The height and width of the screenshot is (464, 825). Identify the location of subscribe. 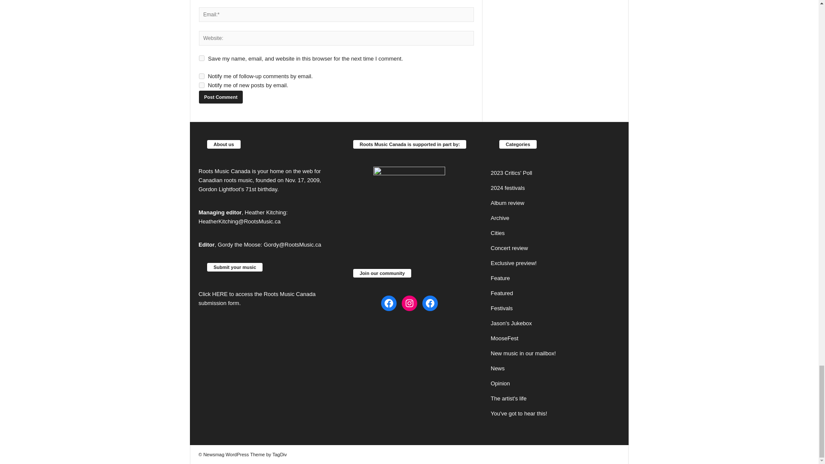
(202, 76).